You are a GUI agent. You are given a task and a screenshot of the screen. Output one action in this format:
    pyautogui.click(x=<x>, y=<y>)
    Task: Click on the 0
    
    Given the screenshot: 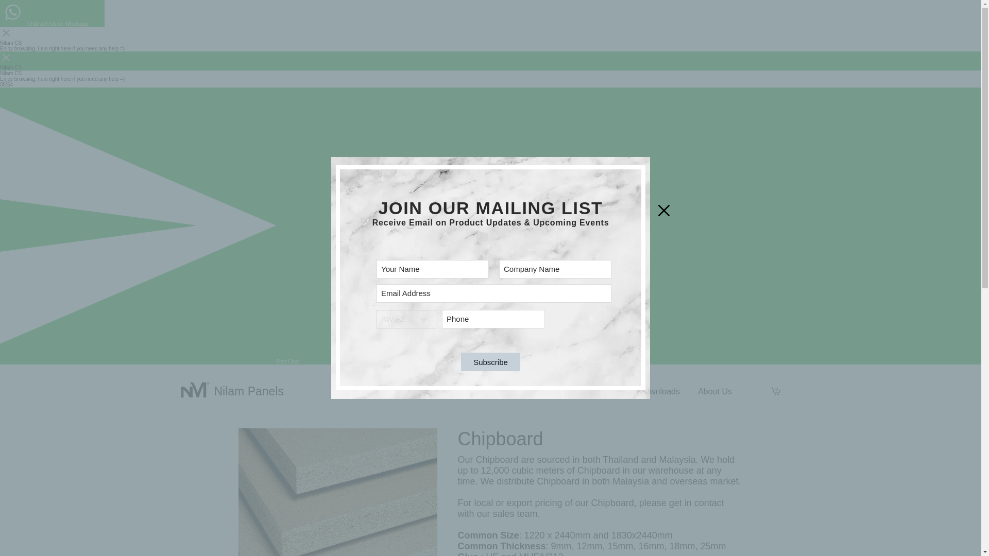 What is the action you would take?
    pyautogui.click(x=776, y=390)
    